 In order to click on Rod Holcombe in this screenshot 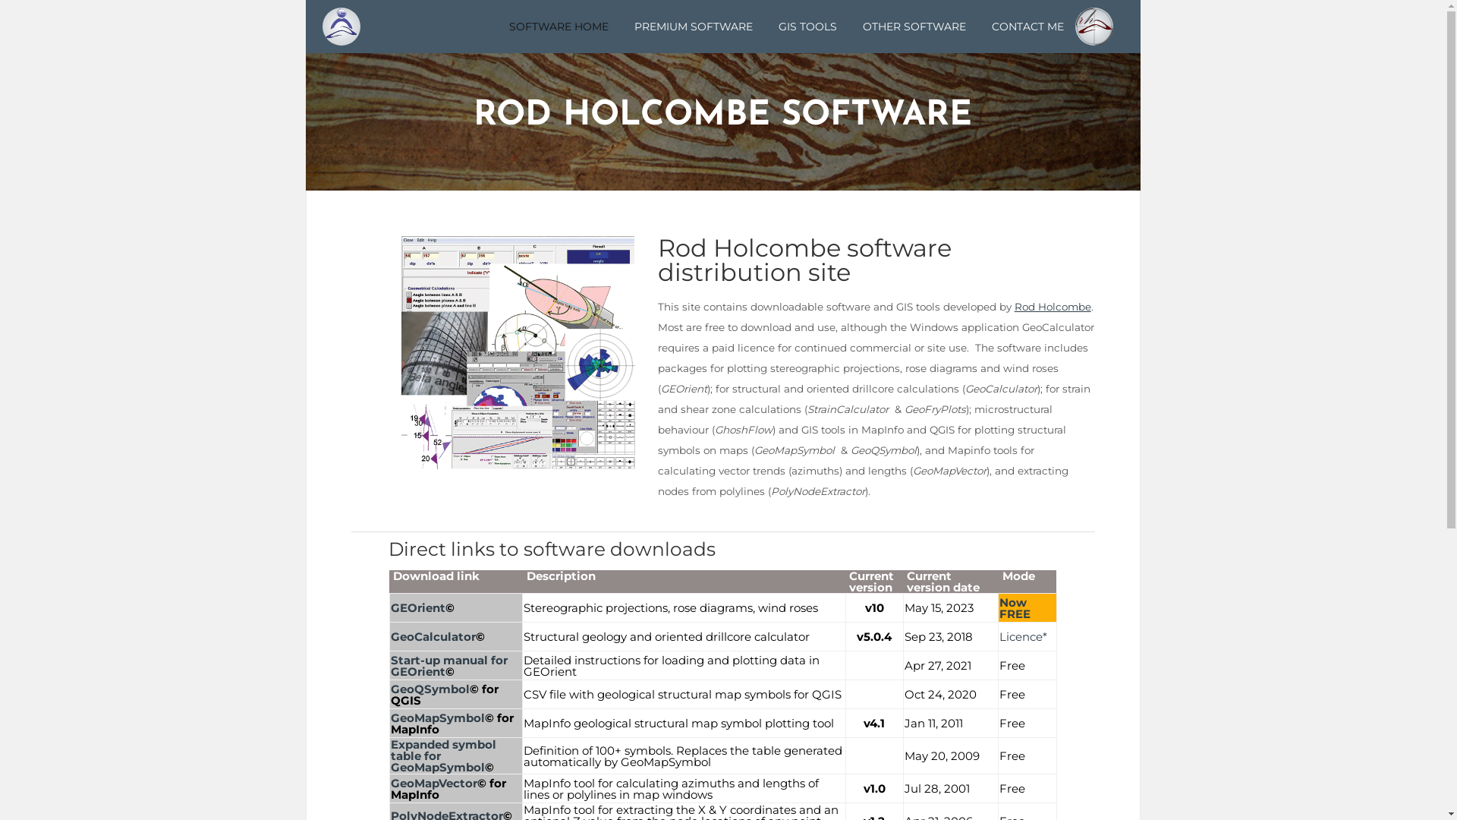, I will do `click(1053, 307)`.